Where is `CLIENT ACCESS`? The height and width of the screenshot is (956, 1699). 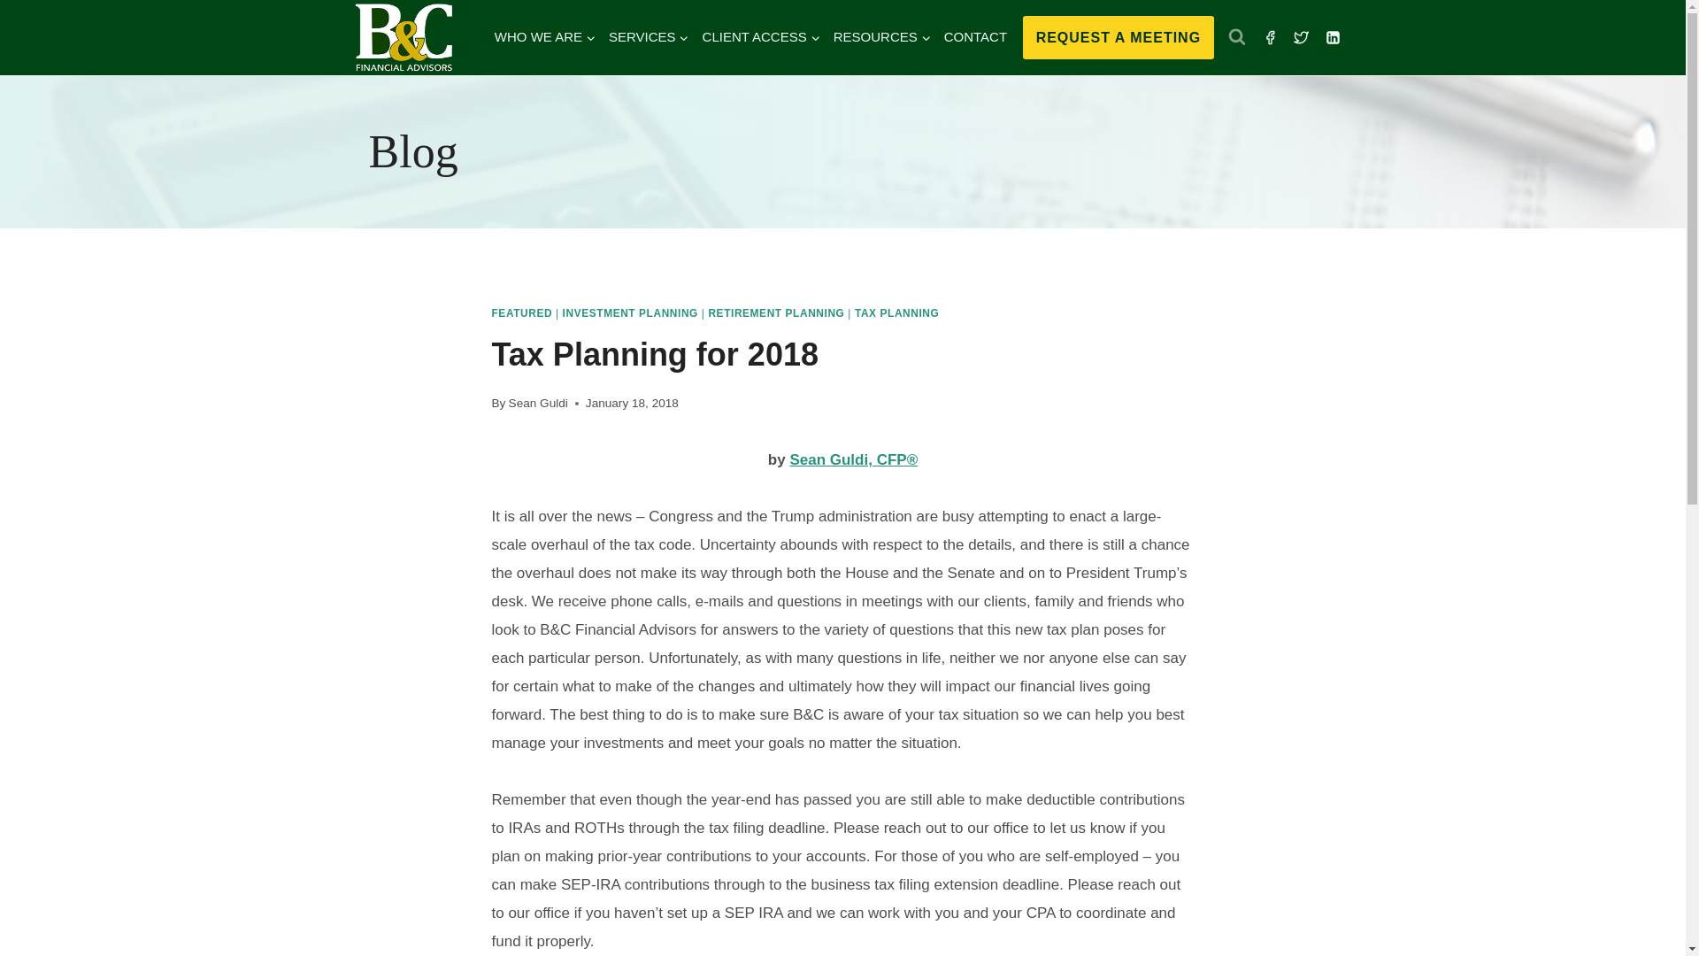 CLIENT ACCESS is located at coordinates (760, 37).